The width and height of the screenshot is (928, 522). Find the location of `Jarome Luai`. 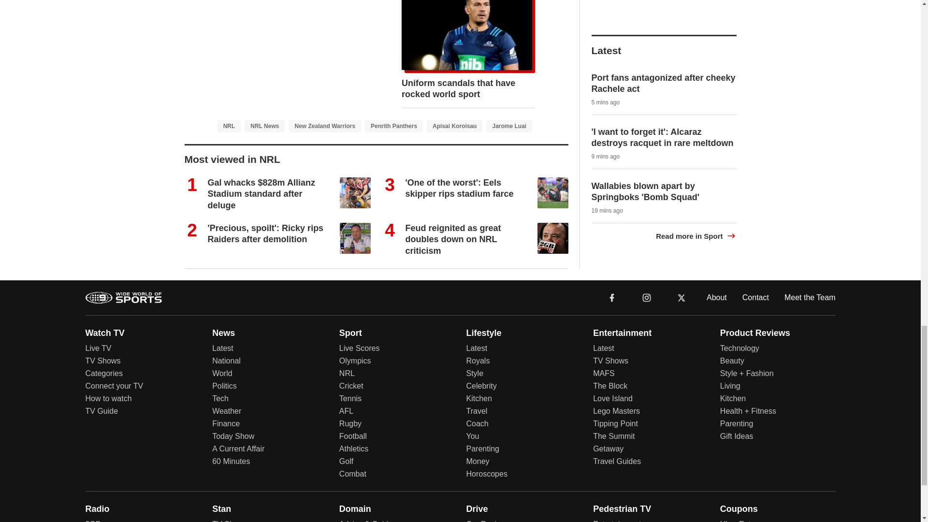

Jarome Luai is located at coordinates (509, 126).